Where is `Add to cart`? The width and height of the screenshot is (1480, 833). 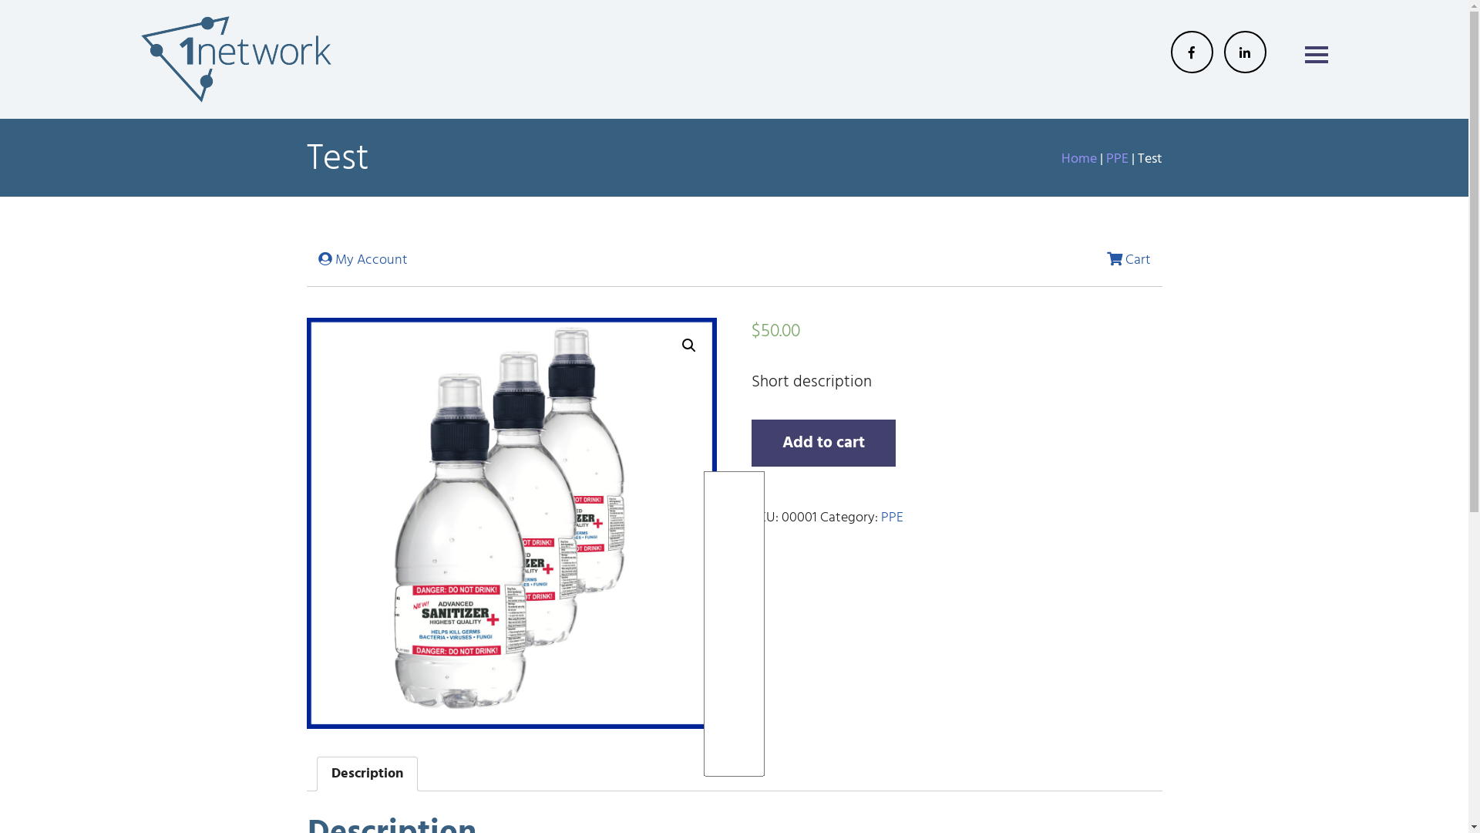 Add to cart is located at coordinates (823, 443).